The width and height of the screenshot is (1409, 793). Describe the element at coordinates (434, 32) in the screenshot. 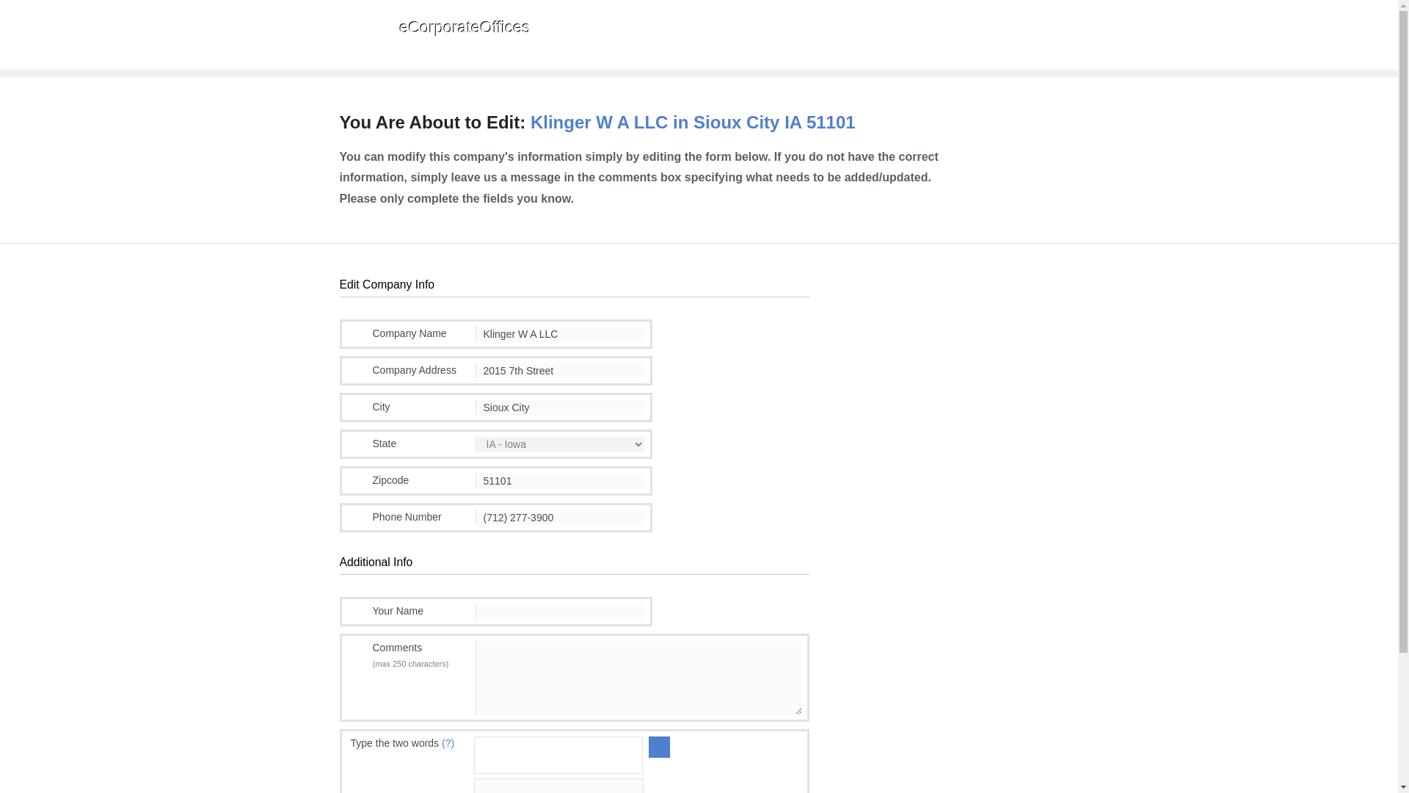

I see `eCorporateOffices` at that location.